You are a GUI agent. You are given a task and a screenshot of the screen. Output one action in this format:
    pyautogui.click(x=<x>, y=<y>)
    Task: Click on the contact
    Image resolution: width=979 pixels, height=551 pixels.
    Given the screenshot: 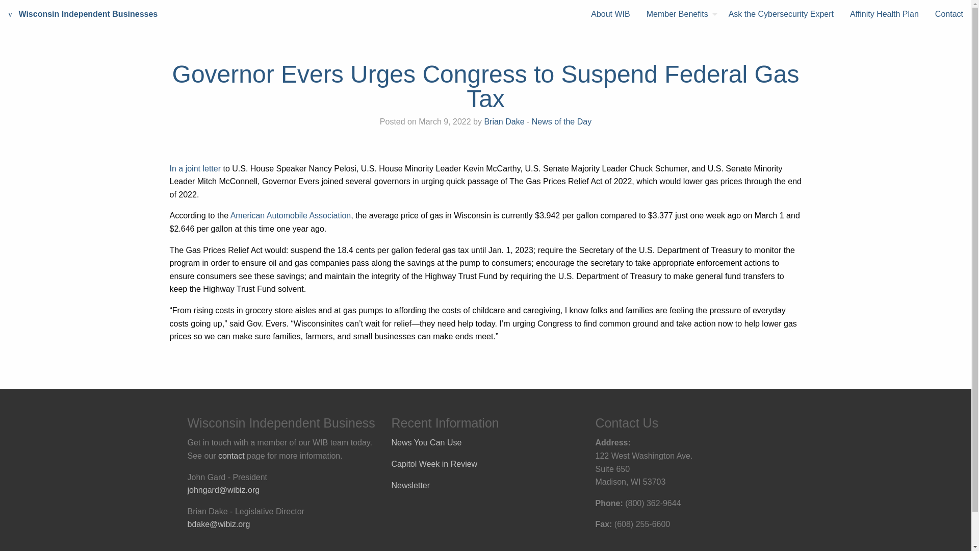 What is the action you would take?
    pyautogui.click(x=231, y=455)
    